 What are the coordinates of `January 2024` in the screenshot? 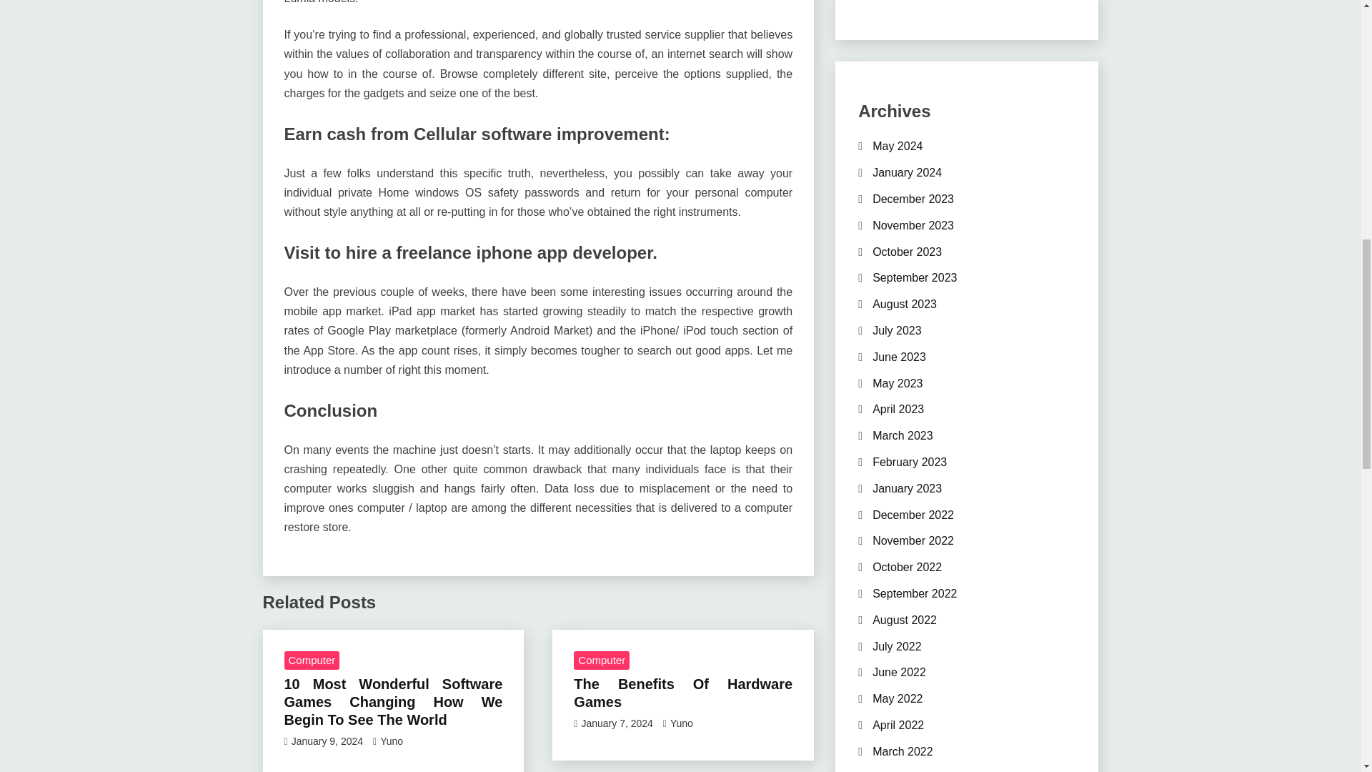 It's located at (907, 172).